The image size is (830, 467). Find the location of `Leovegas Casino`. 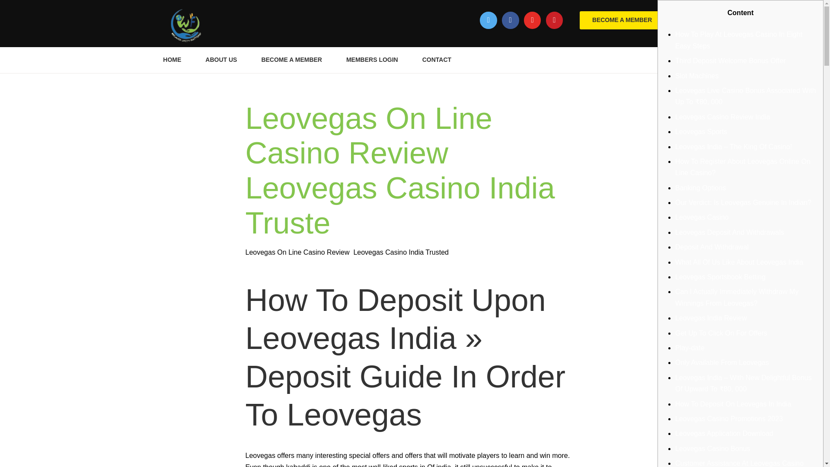

Leovegas Casino is located at coordinates (702, 217).